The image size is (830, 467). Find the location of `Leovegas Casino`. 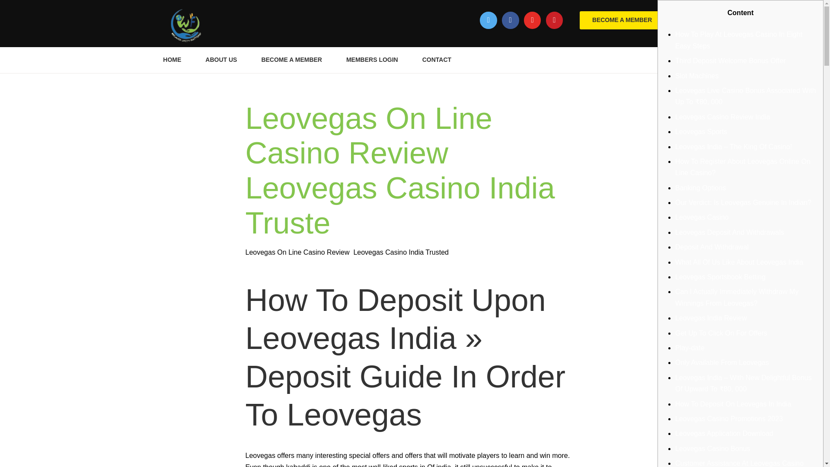

Leovegas Casino is located at coordinates (702, 217).